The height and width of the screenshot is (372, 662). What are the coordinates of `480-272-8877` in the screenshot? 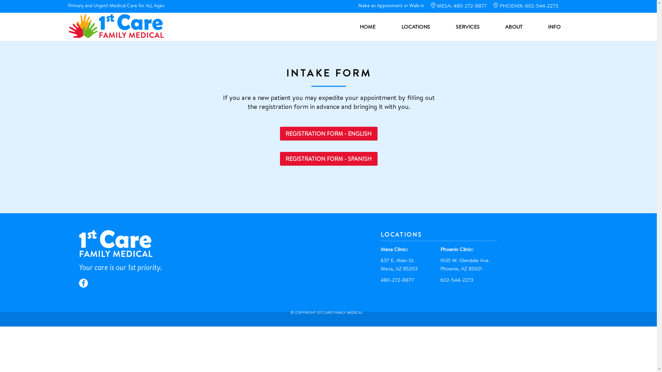 It's located at (397, 280).